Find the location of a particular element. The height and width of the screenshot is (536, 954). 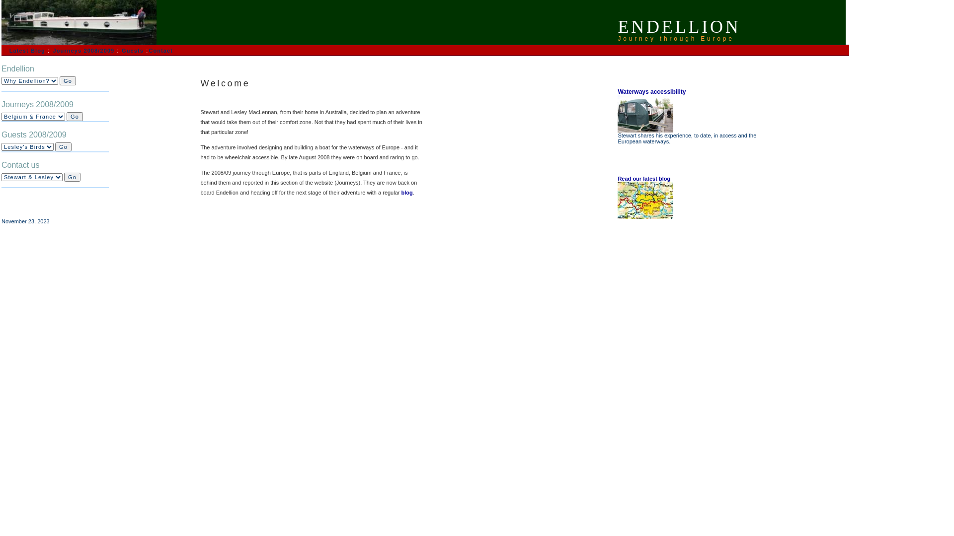

Go is located at coordinates (73, 177).